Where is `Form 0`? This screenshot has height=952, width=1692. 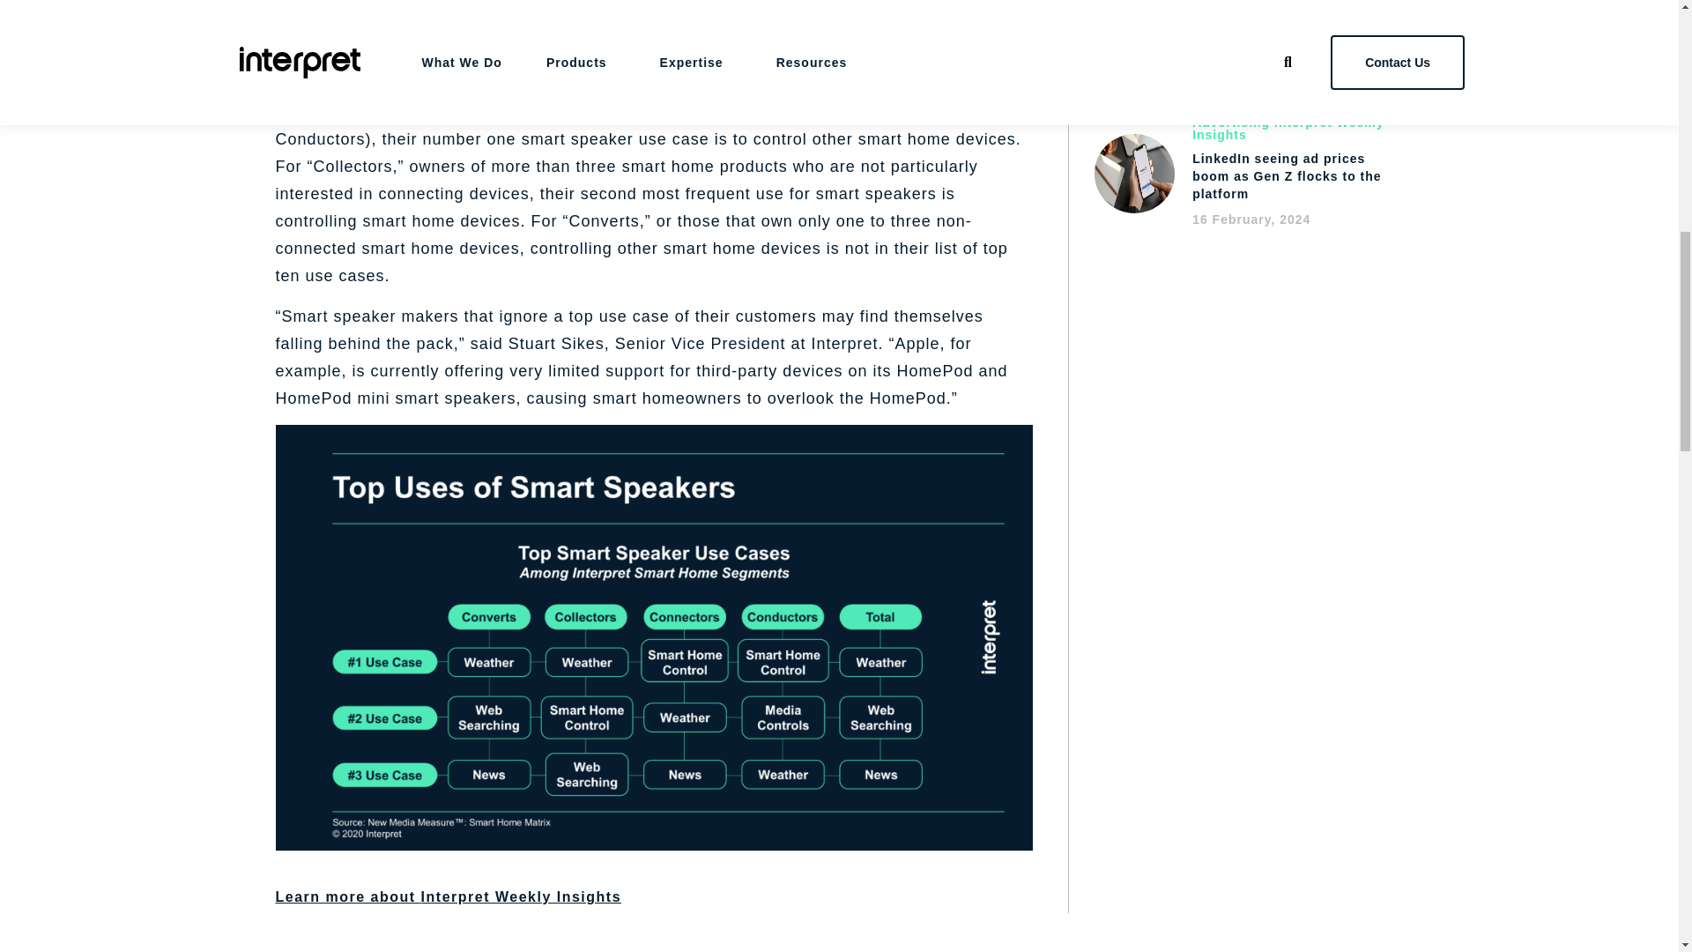 Form 0 is located at coordinates (1250, 326).